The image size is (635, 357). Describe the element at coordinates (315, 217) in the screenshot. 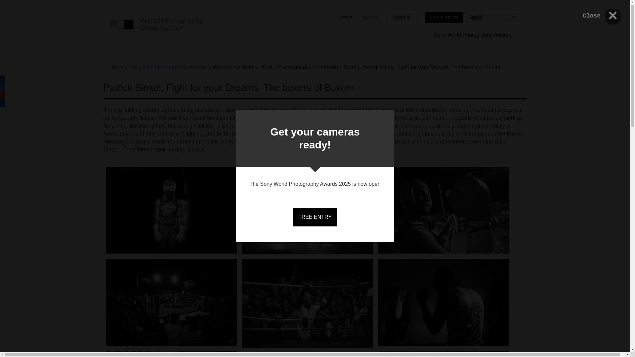

I see `FREE ENTRY` at that location.